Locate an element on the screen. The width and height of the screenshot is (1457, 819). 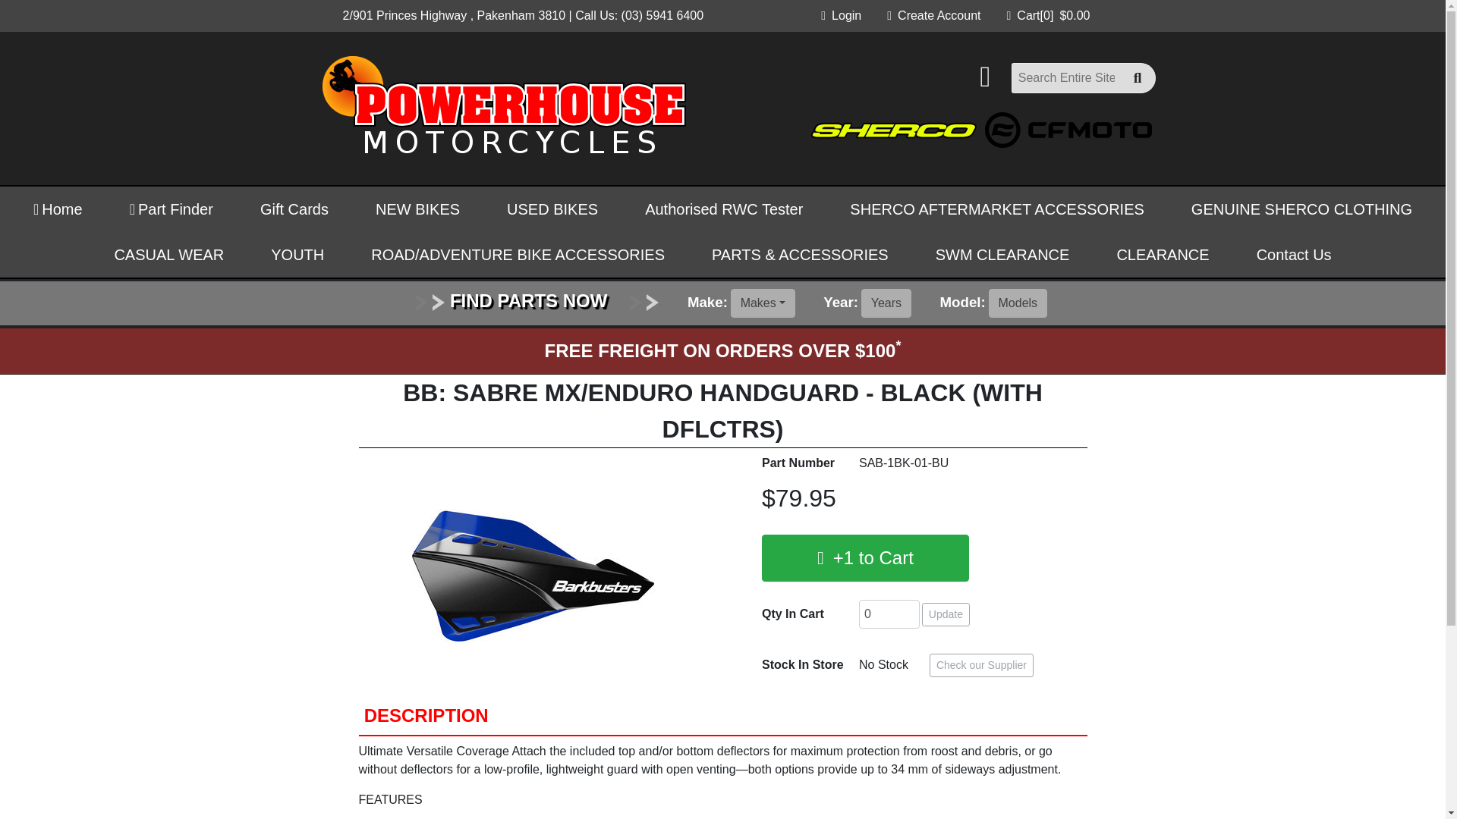
SHERCO AFTERMARKET ACCESSORIES is located at coordinates (172, 209).